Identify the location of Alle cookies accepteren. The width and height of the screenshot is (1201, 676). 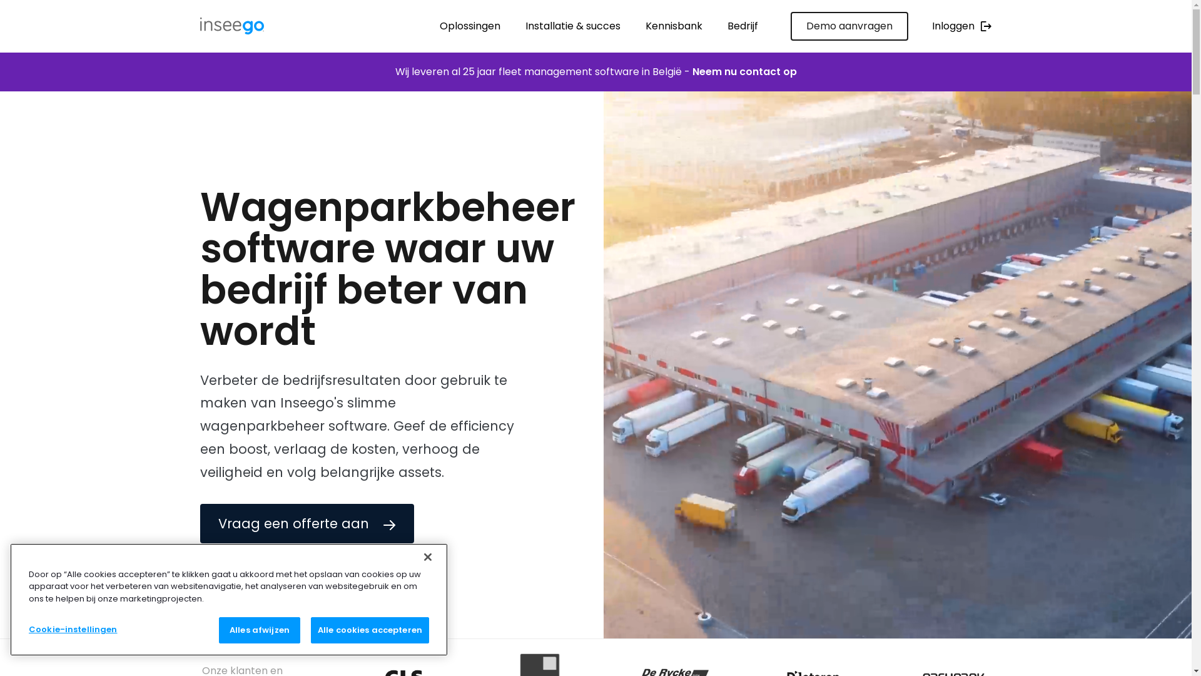
(370, 630).